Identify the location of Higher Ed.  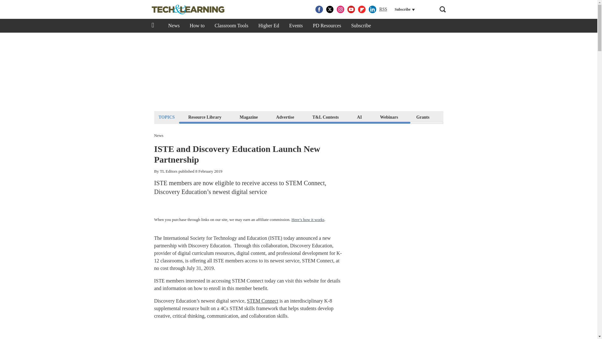
(269, 26).